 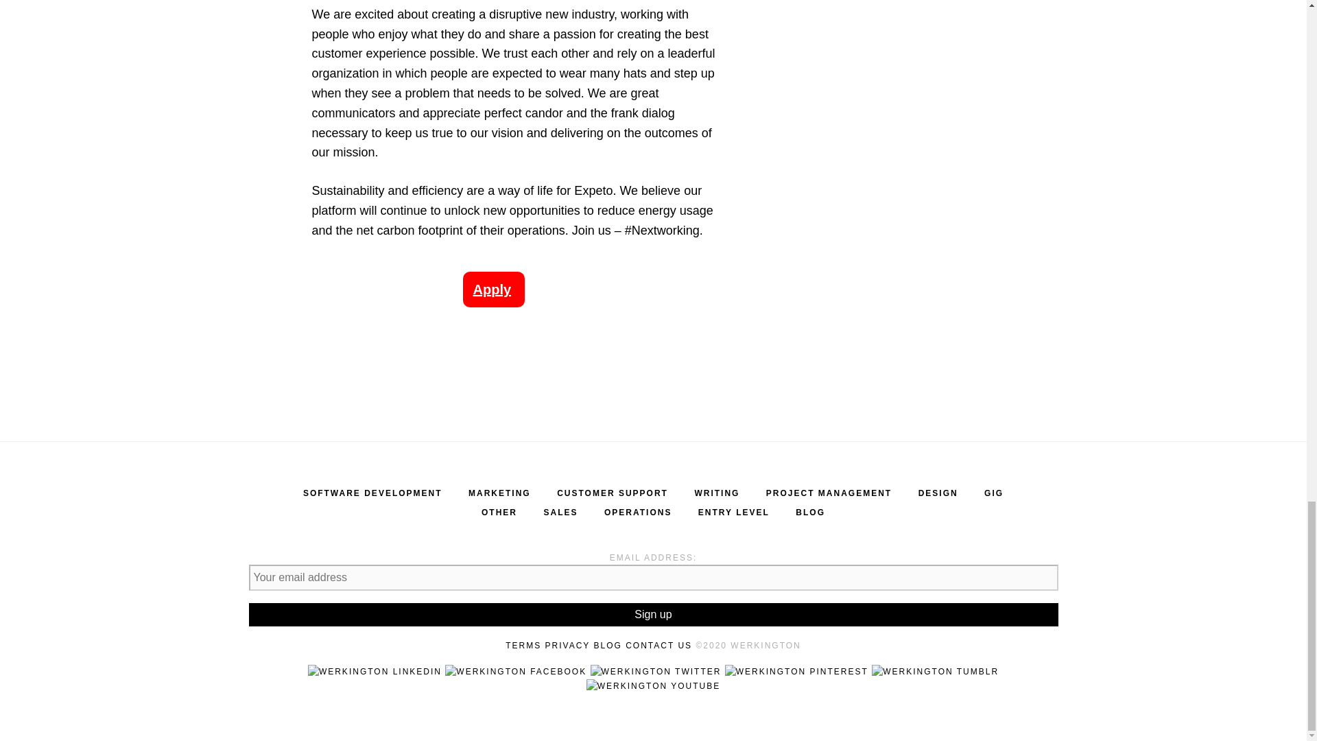 I want to click on Sign up, so click(x=653, y=615).